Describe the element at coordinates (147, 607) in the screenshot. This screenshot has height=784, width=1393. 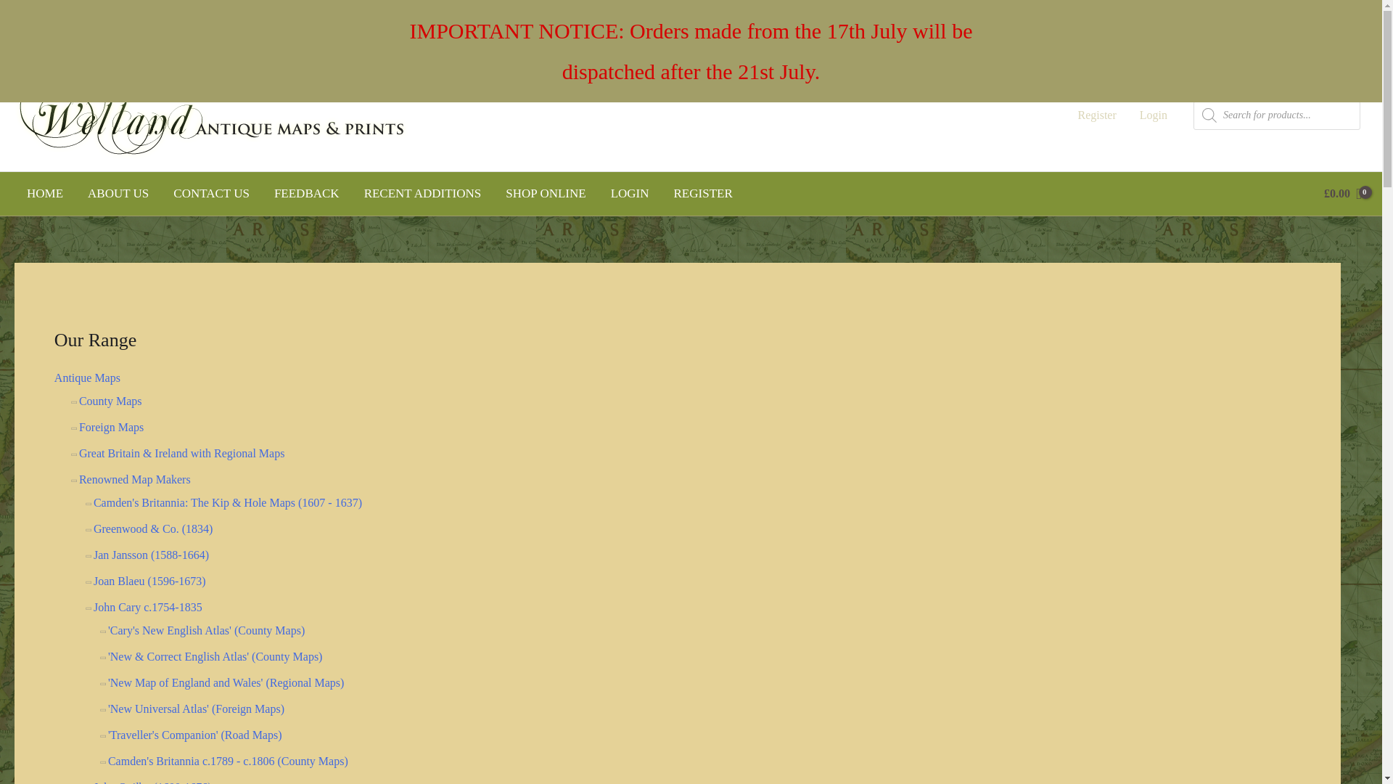
I see `John Cary c.1754-1835` at that location.